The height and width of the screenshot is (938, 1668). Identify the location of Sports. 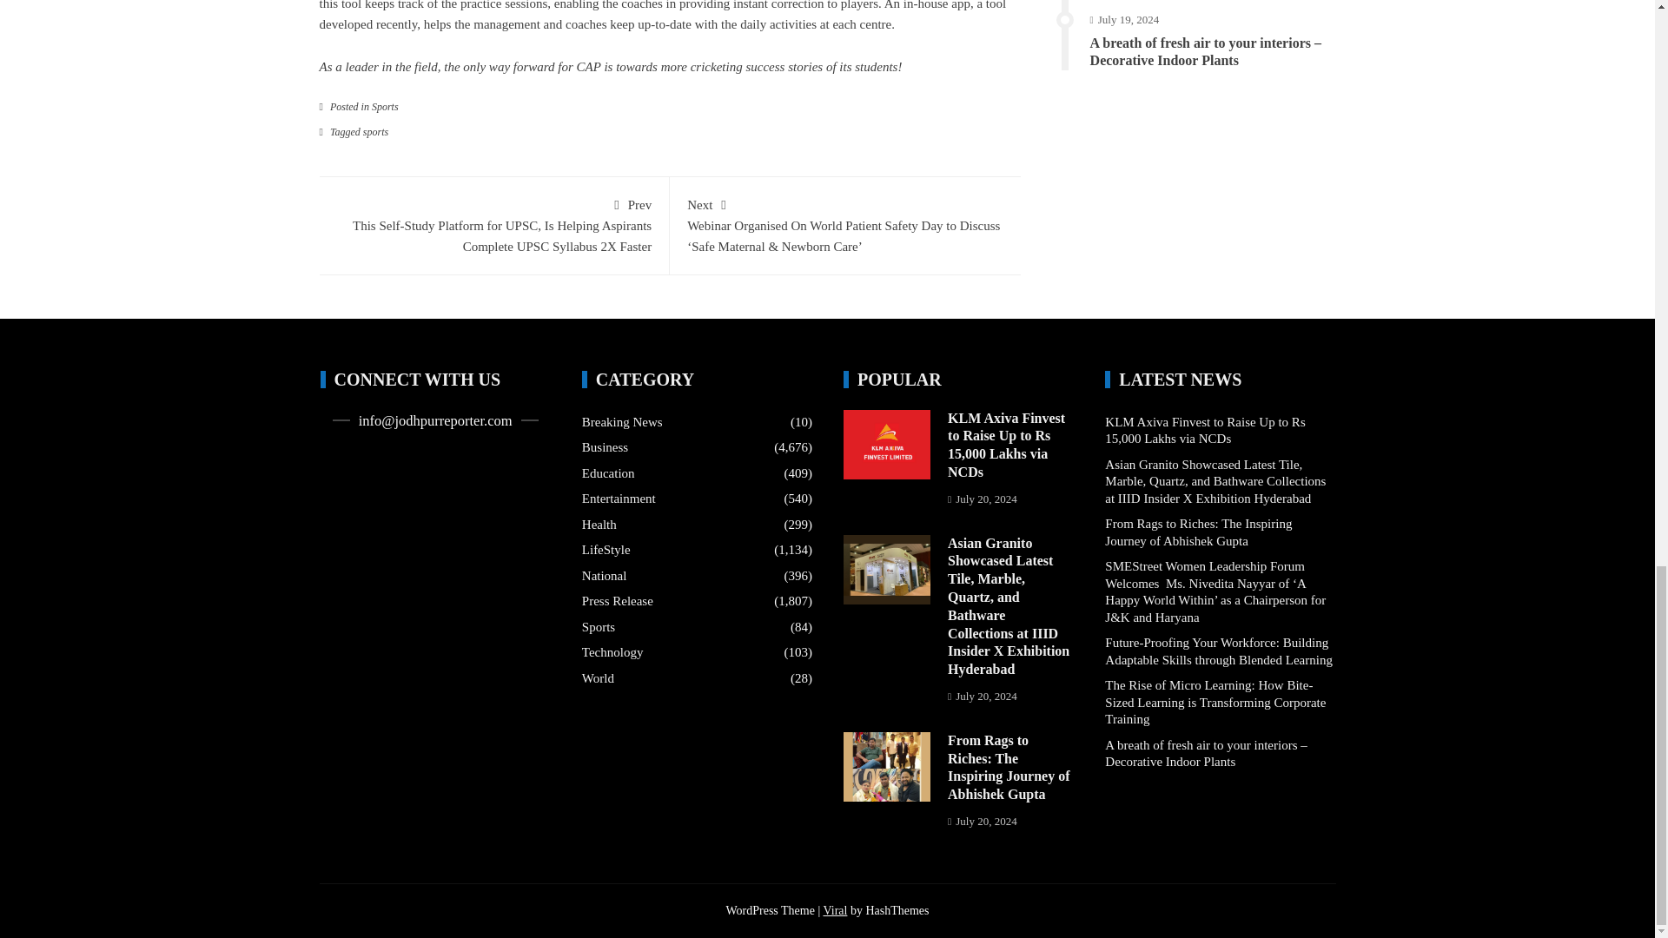
(385, 106).